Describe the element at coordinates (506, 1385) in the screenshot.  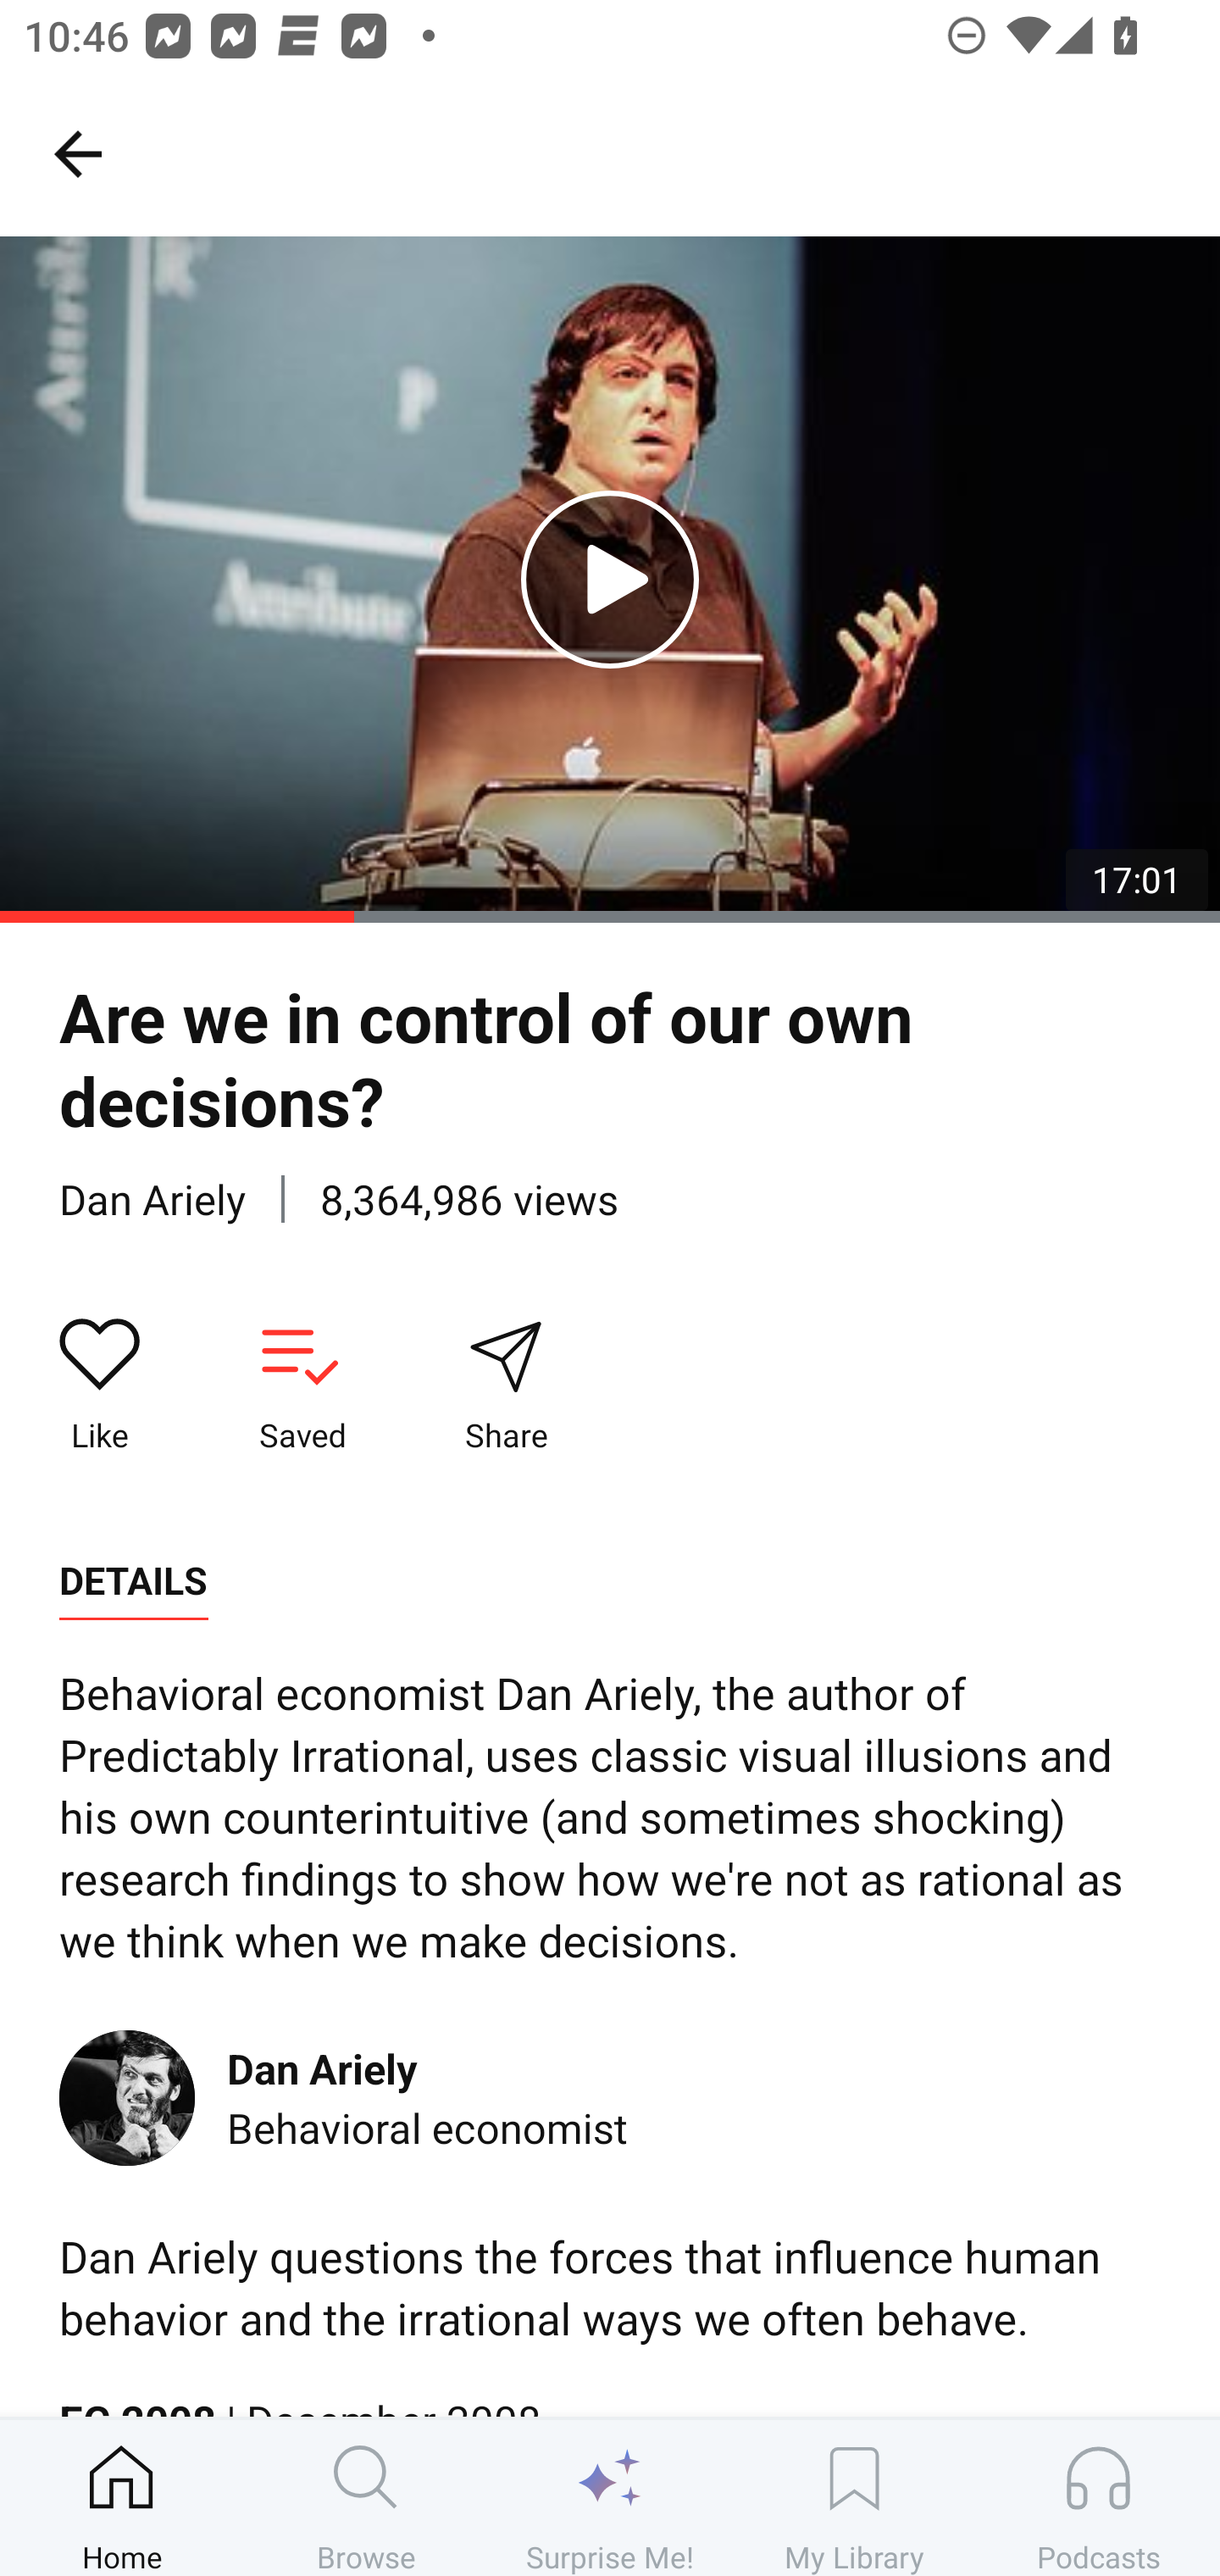
I see `Share` at that location.